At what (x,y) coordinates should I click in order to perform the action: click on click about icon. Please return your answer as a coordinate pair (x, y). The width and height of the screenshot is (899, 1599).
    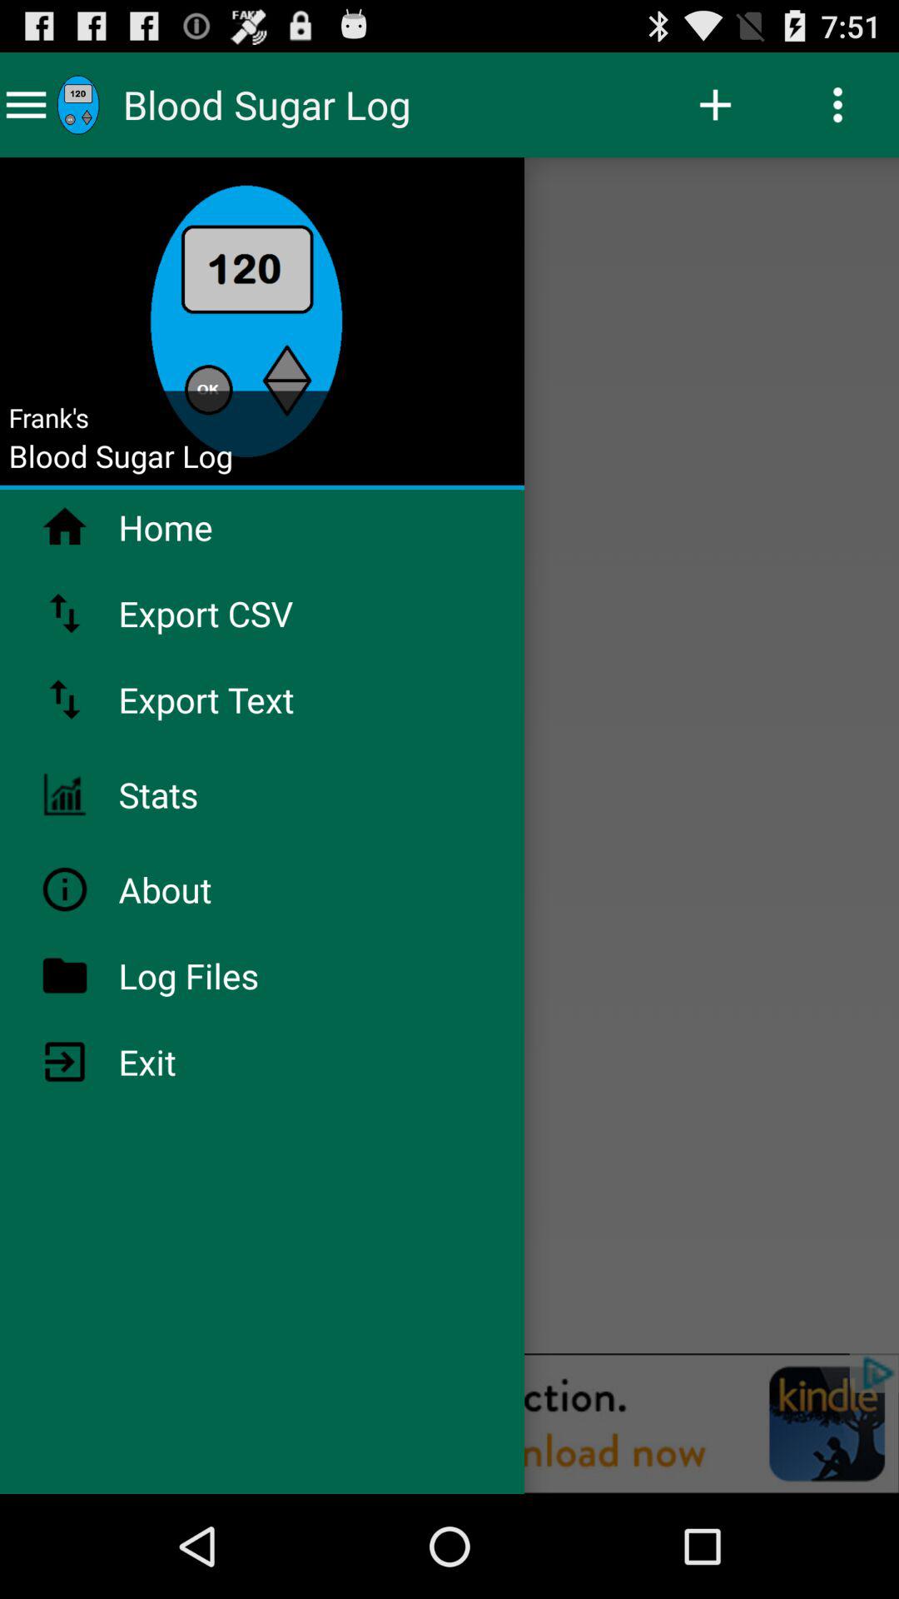
    Looking at the image, I should click on (208, 889).